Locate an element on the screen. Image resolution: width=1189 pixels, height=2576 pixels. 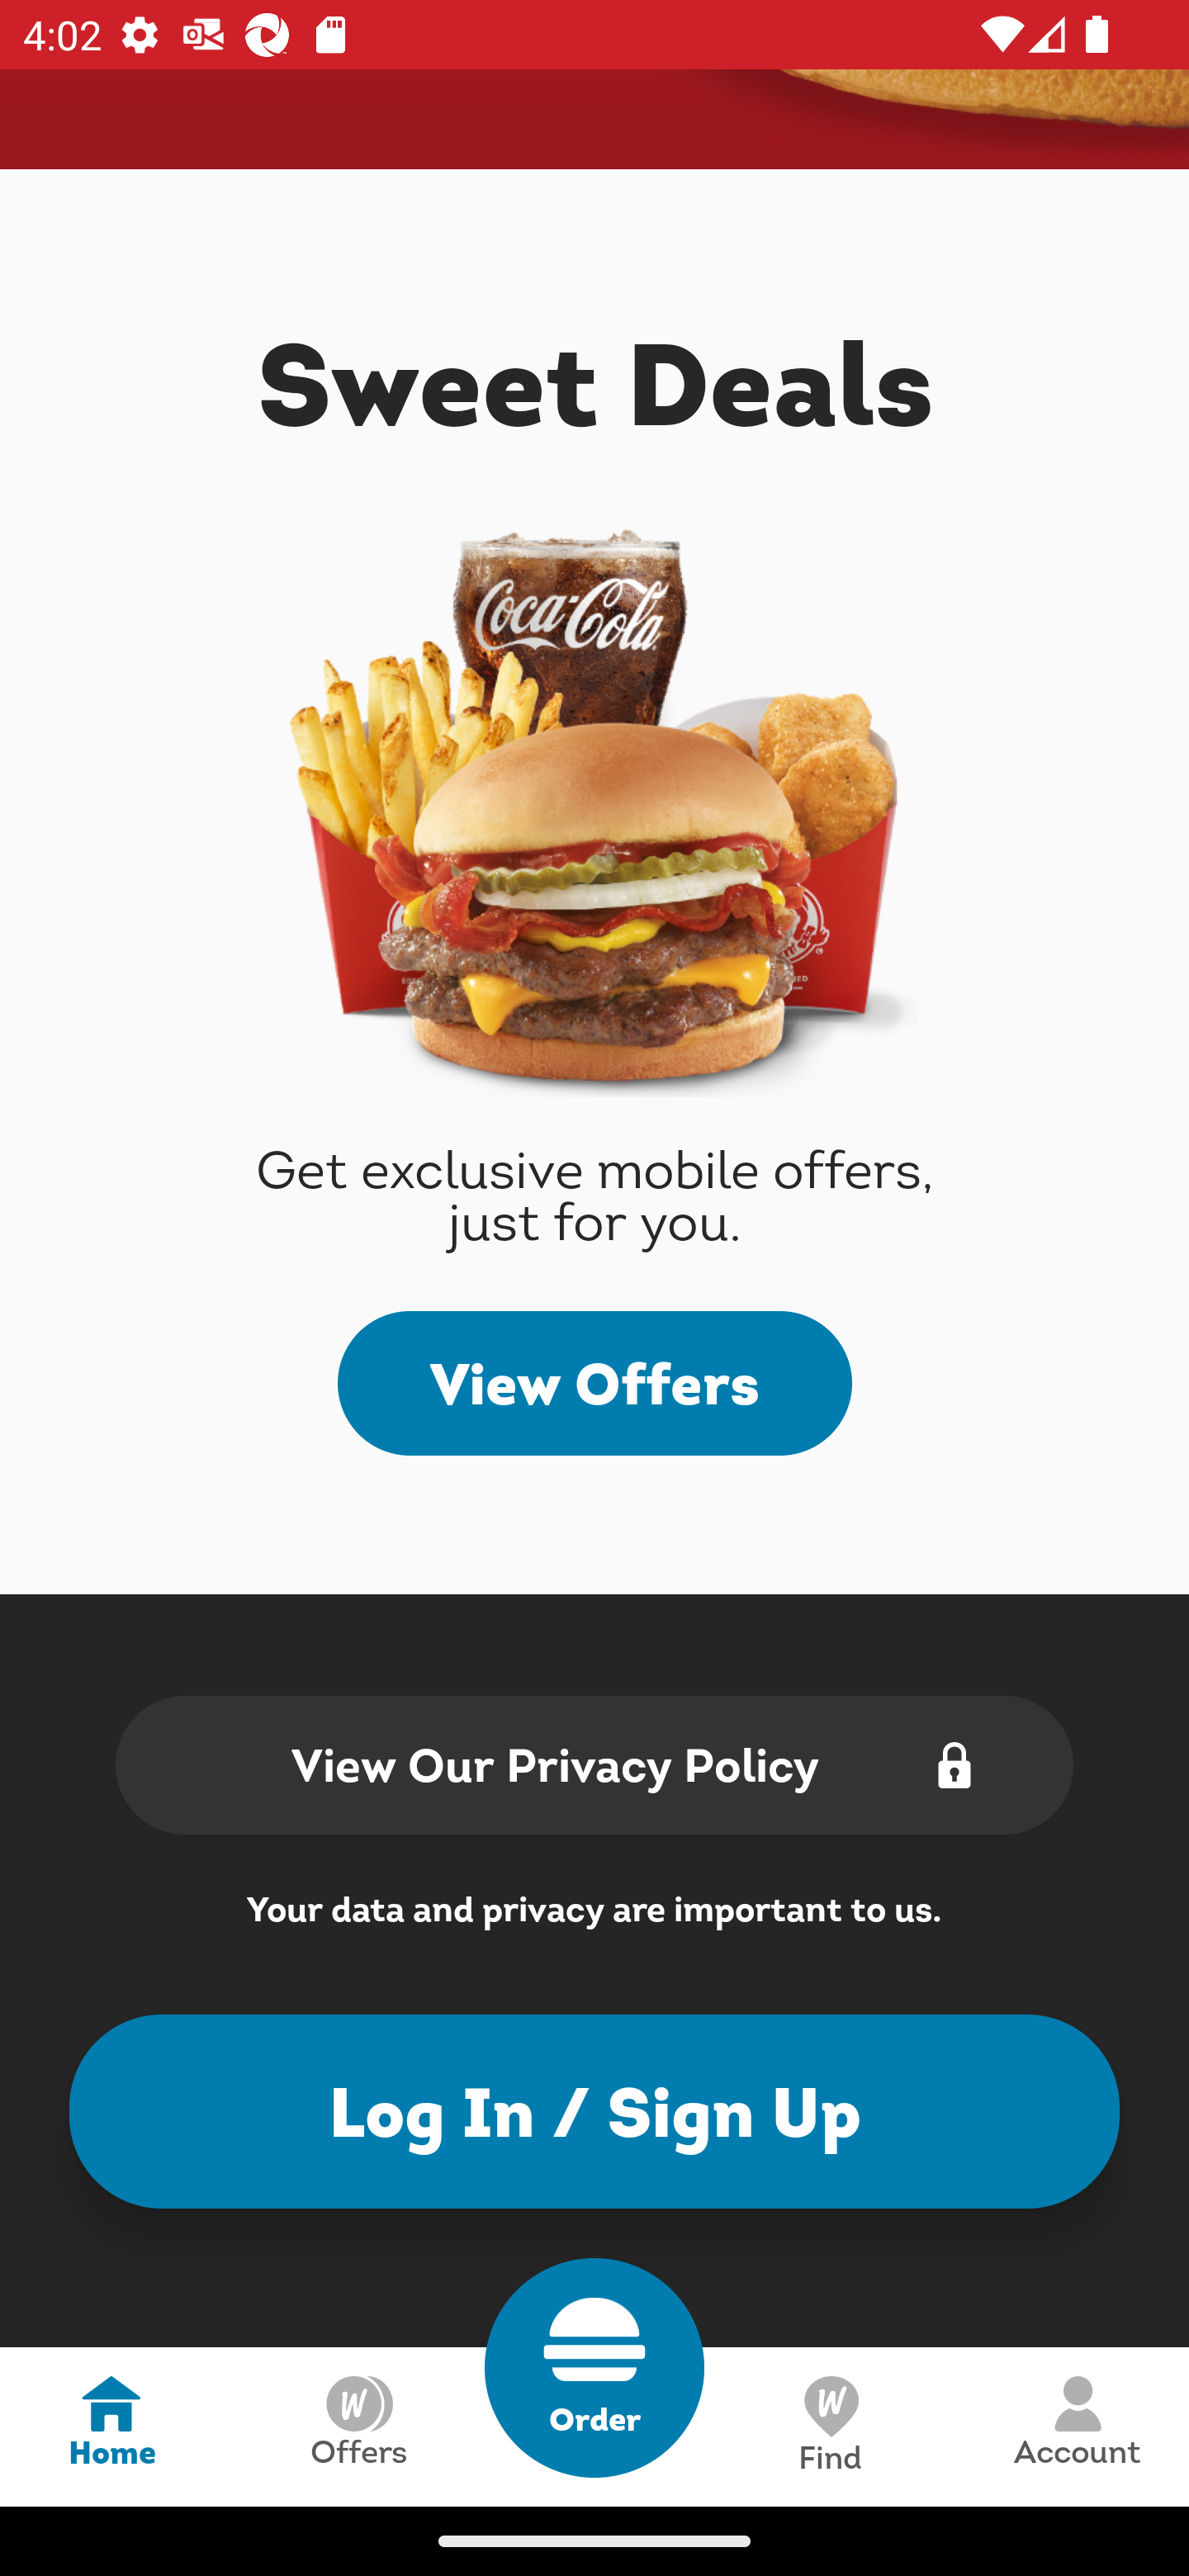
Order,3 of 5 Order is located at coordinates (594, 2368).